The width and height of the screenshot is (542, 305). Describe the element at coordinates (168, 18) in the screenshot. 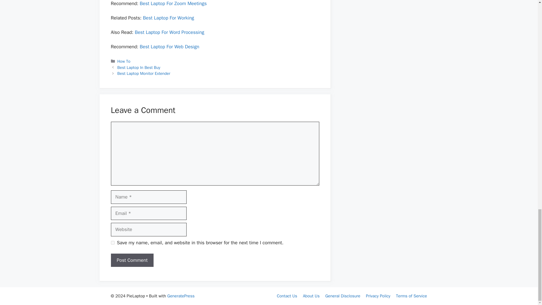

I see `Best Laptop For Working` at that location.